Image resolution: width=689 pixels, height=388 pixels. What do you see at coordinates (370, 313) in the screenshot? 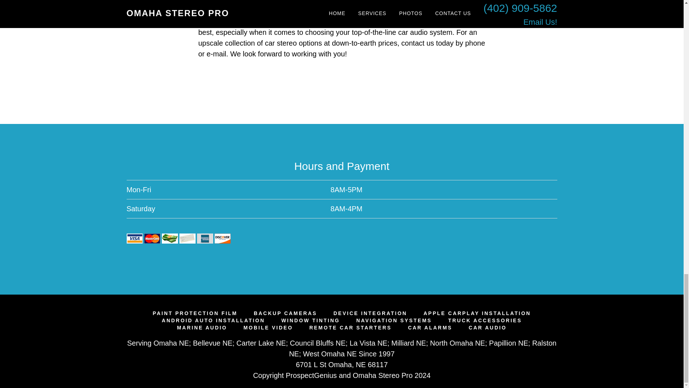
I see `DEVICE INTEGRATION` at bounding box center [370, 313].